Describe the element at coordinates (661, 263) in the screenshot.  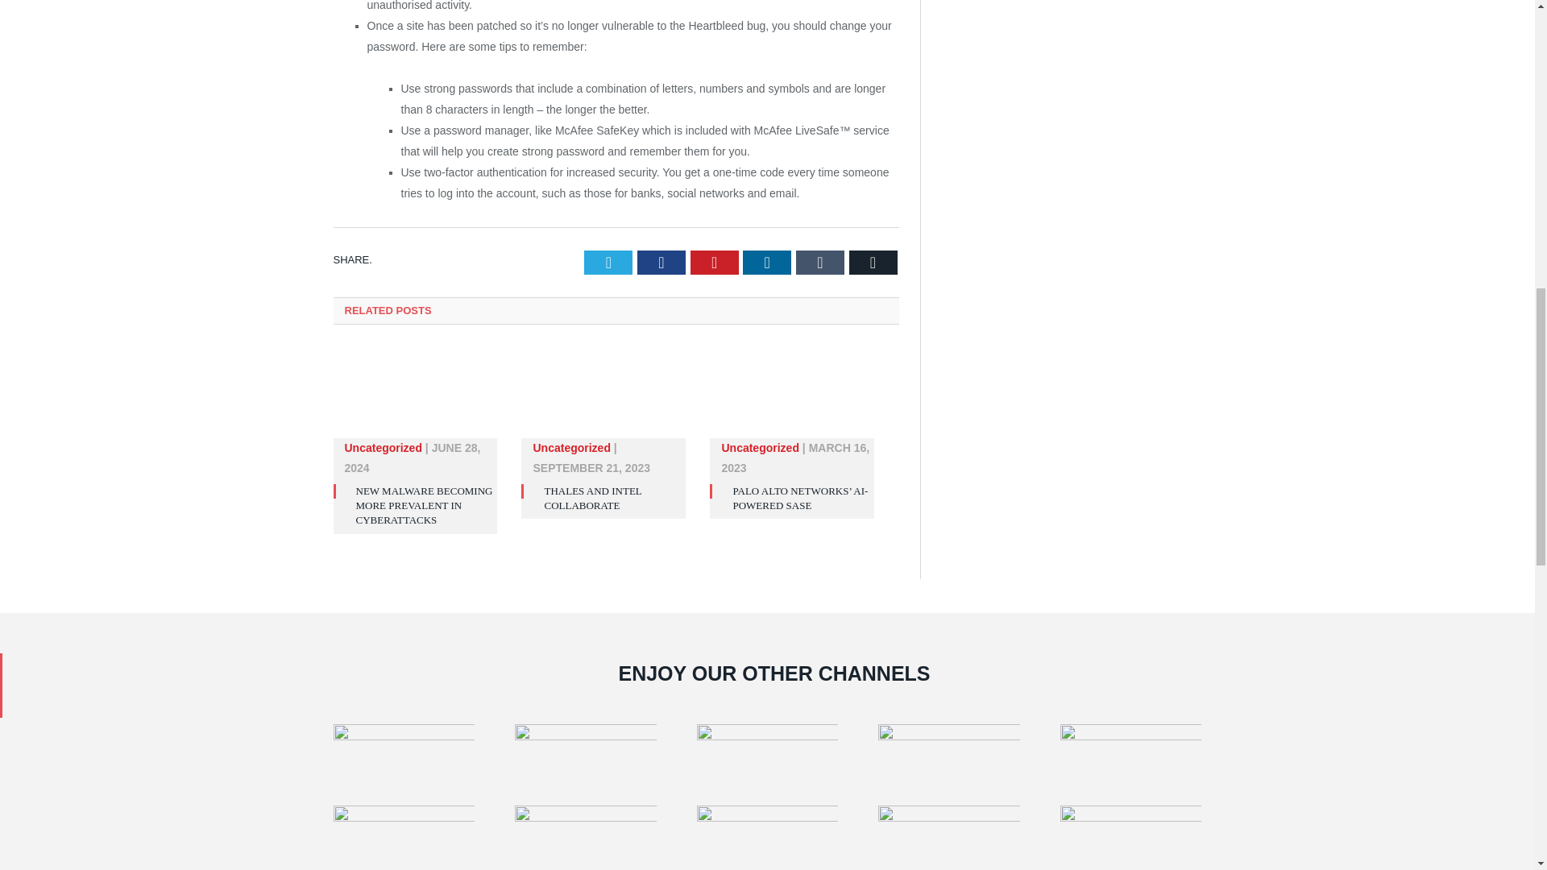
I see `Share on Facebook` at that location.